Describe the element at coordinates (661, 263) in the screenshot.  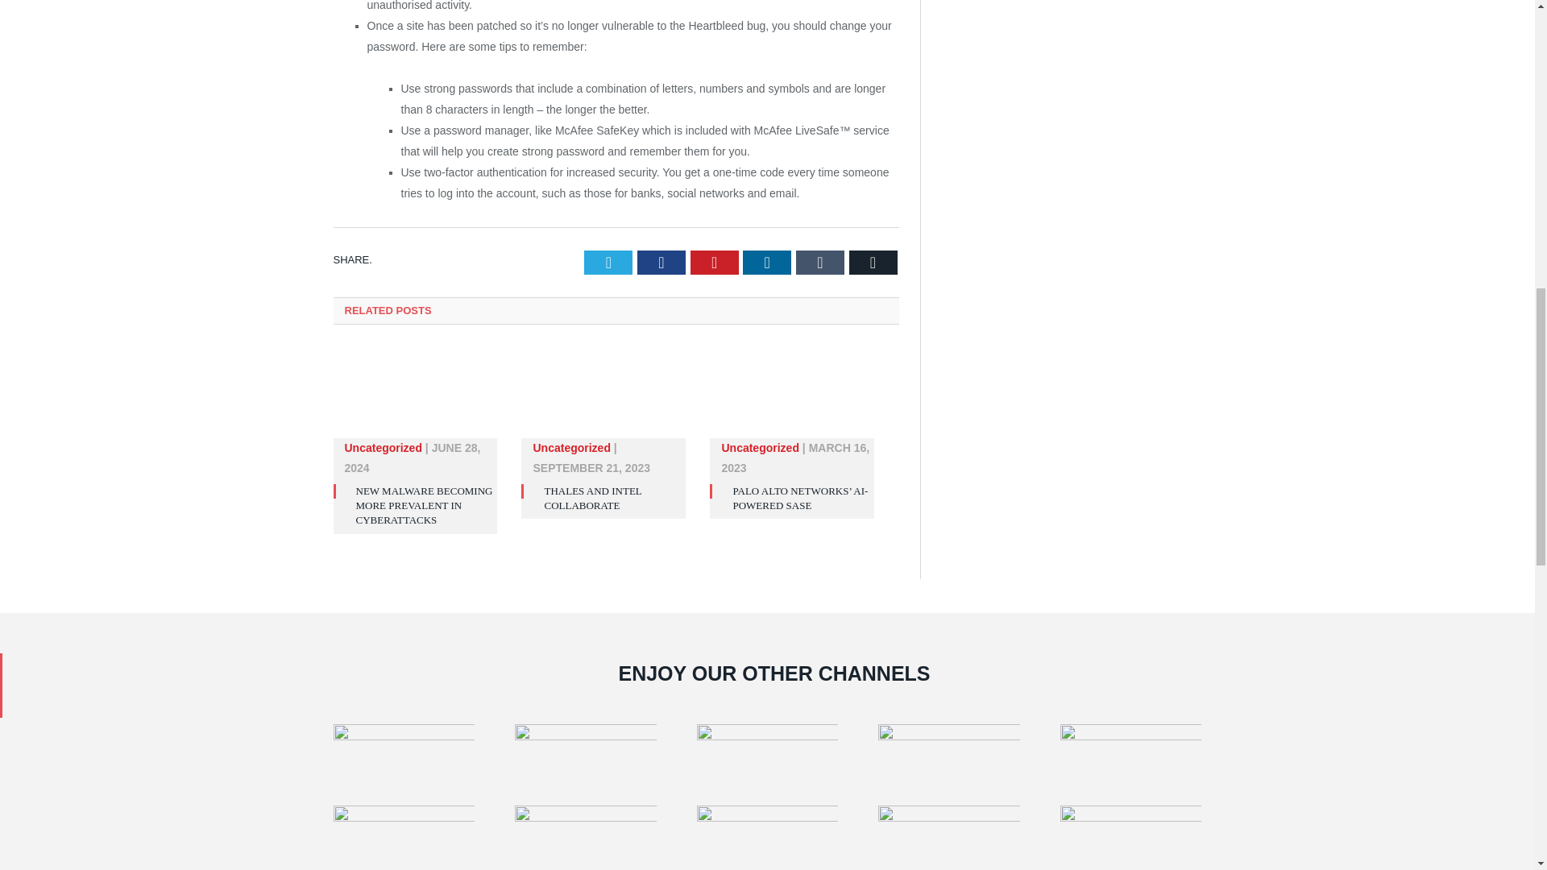
I see `Share on Facebook` at that location.